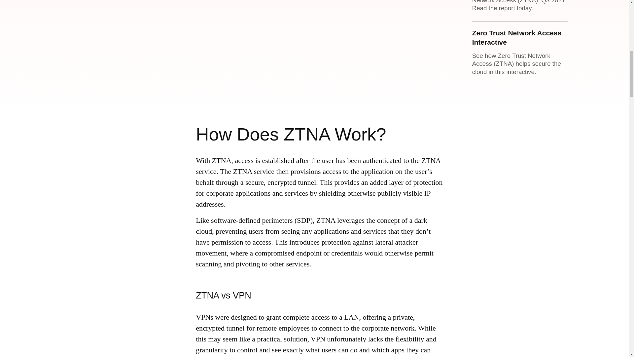 Image resolution: width=634 pixels, height=357 pixels. Describe the element at coordinates (288, 44) in the screenshot. I see `YouTube video player` at that location.